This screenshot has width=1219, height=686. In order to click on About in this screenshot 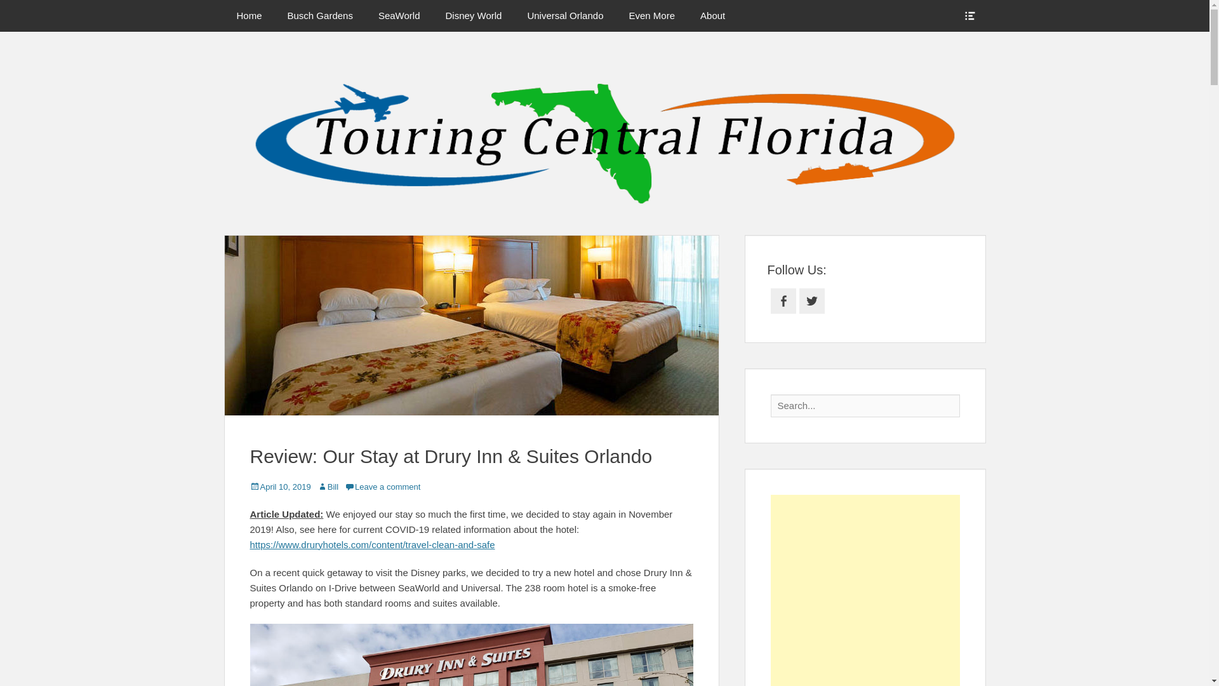, I will do `click(712, 15)`.